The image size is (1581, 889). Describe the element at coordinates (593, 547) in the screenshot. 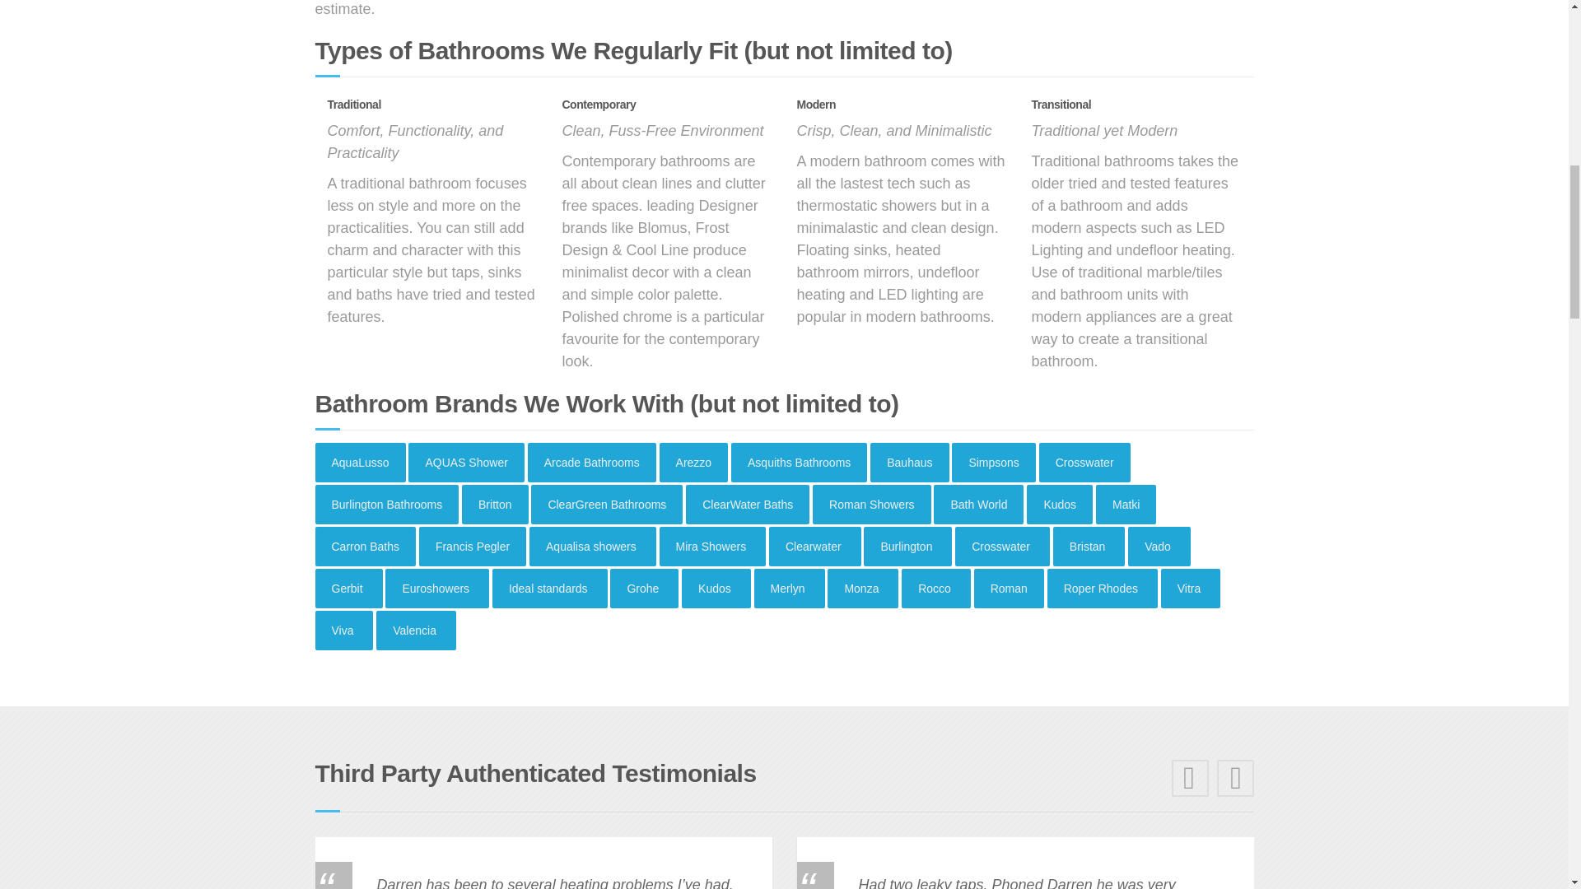

I see `Aqualisa showers ` at that location.